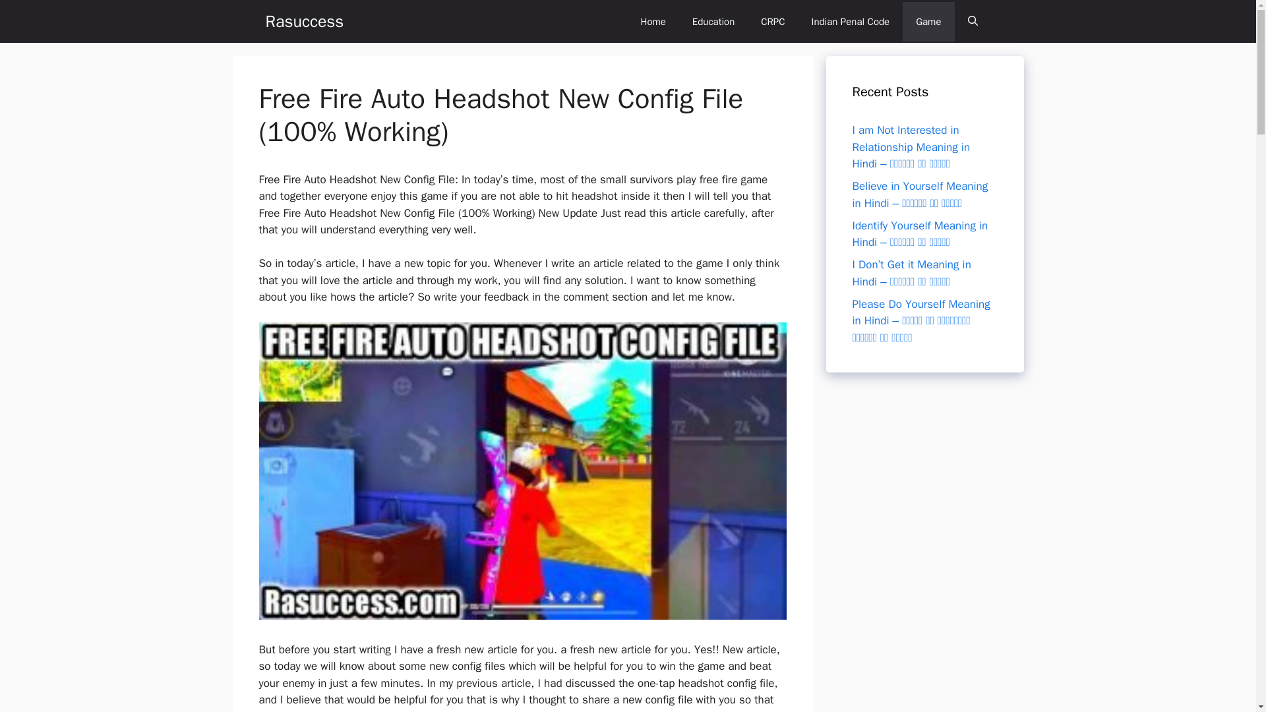 The width and height of the screenshot is (1266, 712). Describe the element at coordinates (851, 21) in the screenshot. I see `Indian Penal Code` at that location.